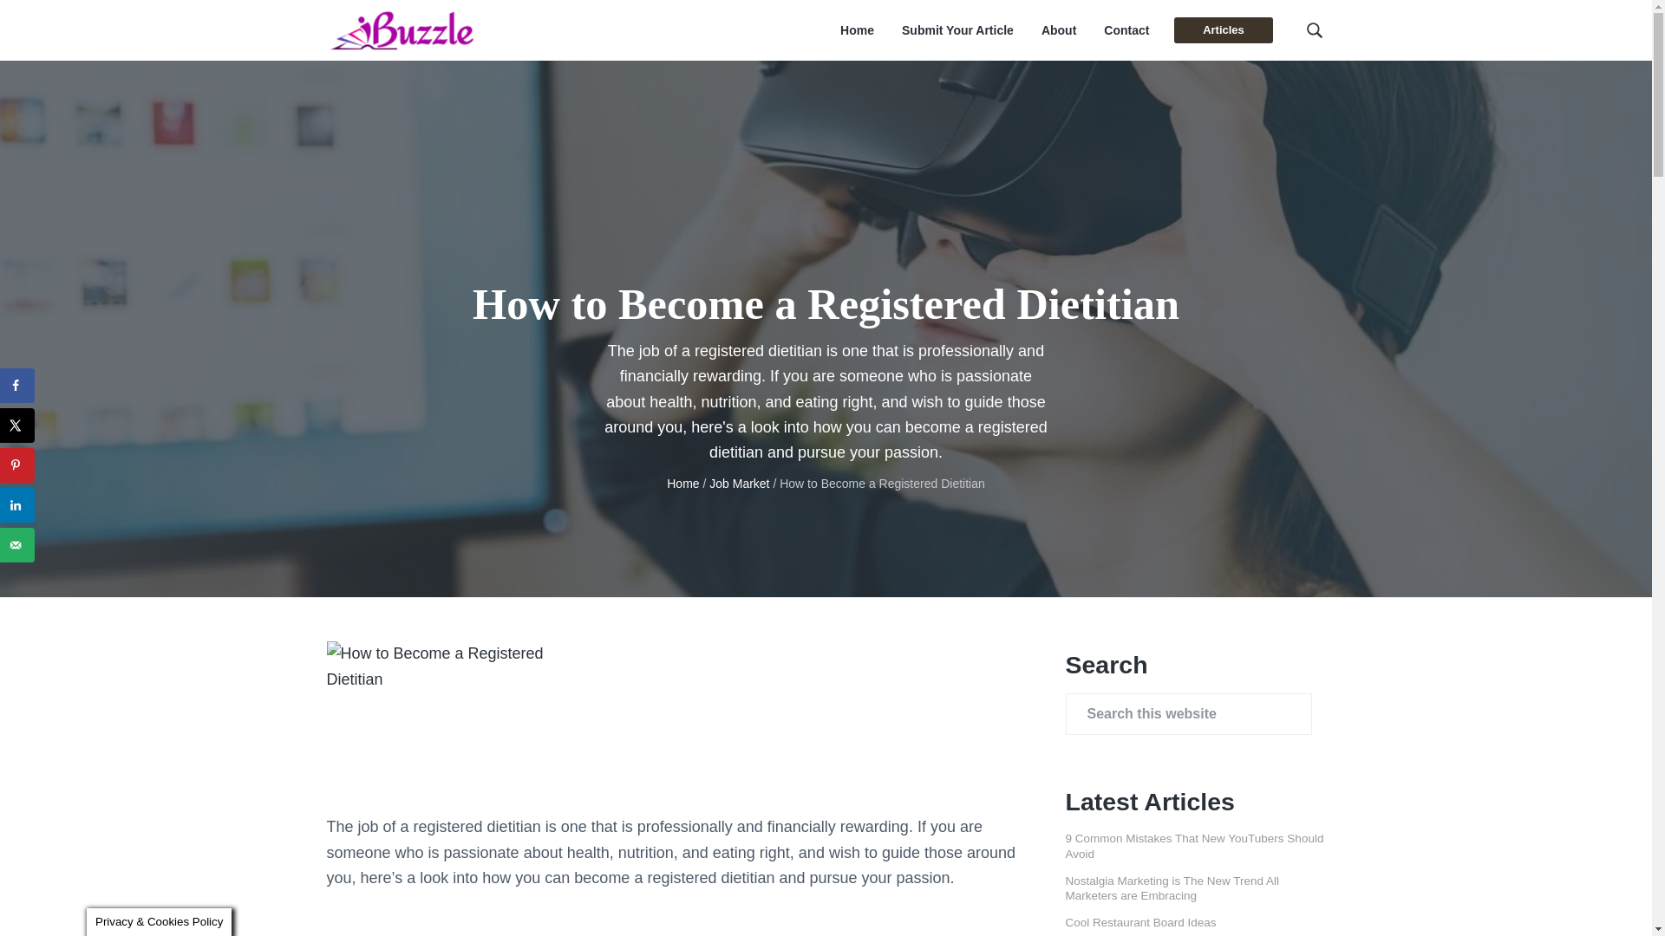 The height and width of the screenshot is (936, 1665). What do you see at coordinates (1223, 29) in the screenshot?
I see `Articles` at bounding box center [1223, 29].